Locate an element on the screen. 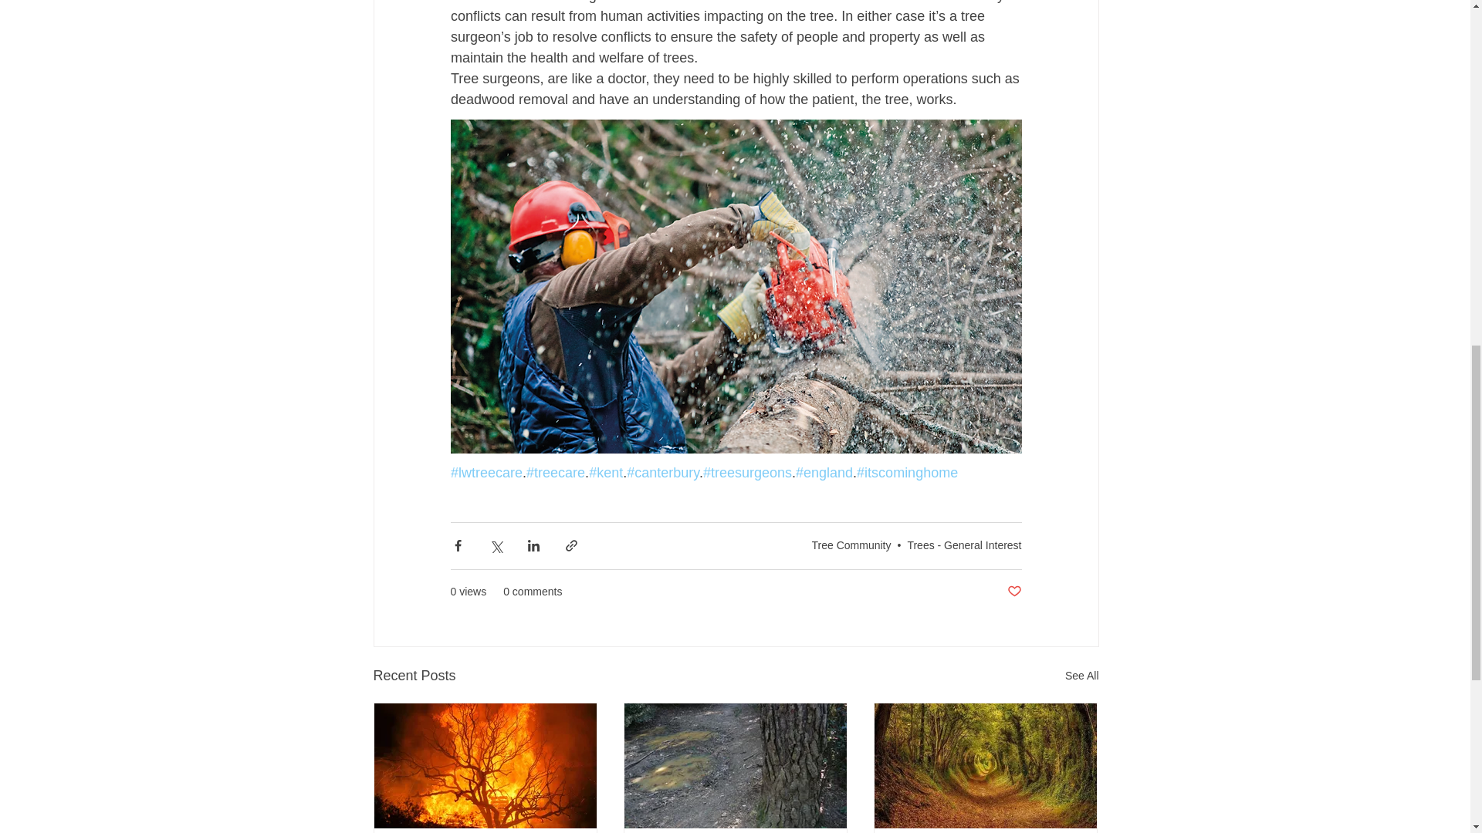  Trees - General Interest is located at coordinates (963, 545).